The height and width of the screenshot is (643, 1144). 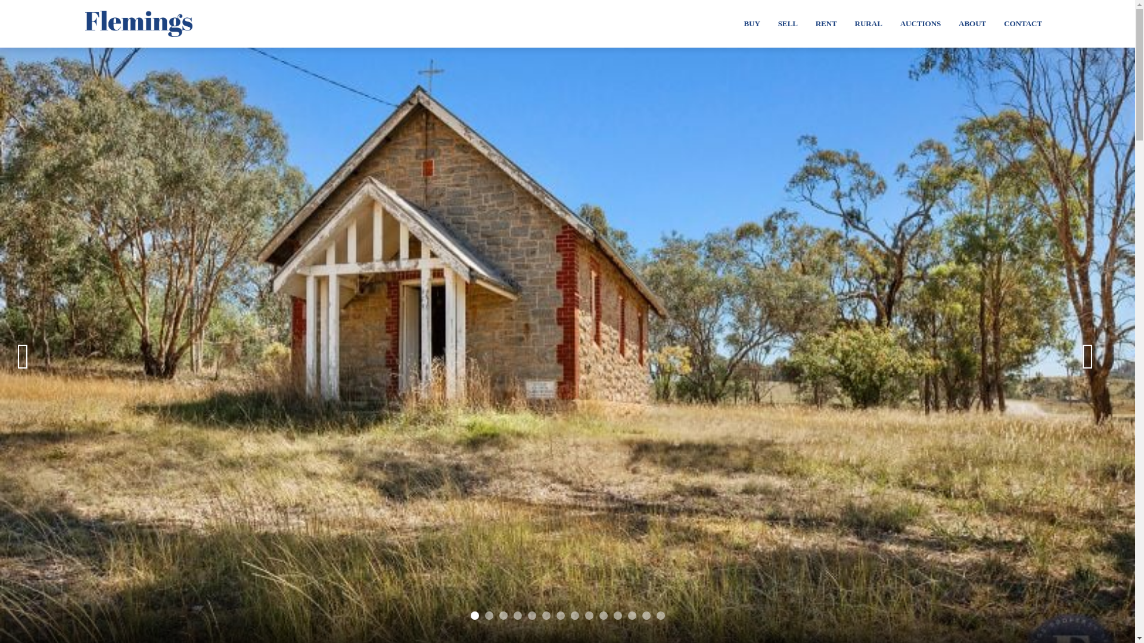 What do you see at coordinates (869, 24) in the screenshot?
I see `RURAL` at bounding box center [869, 24].